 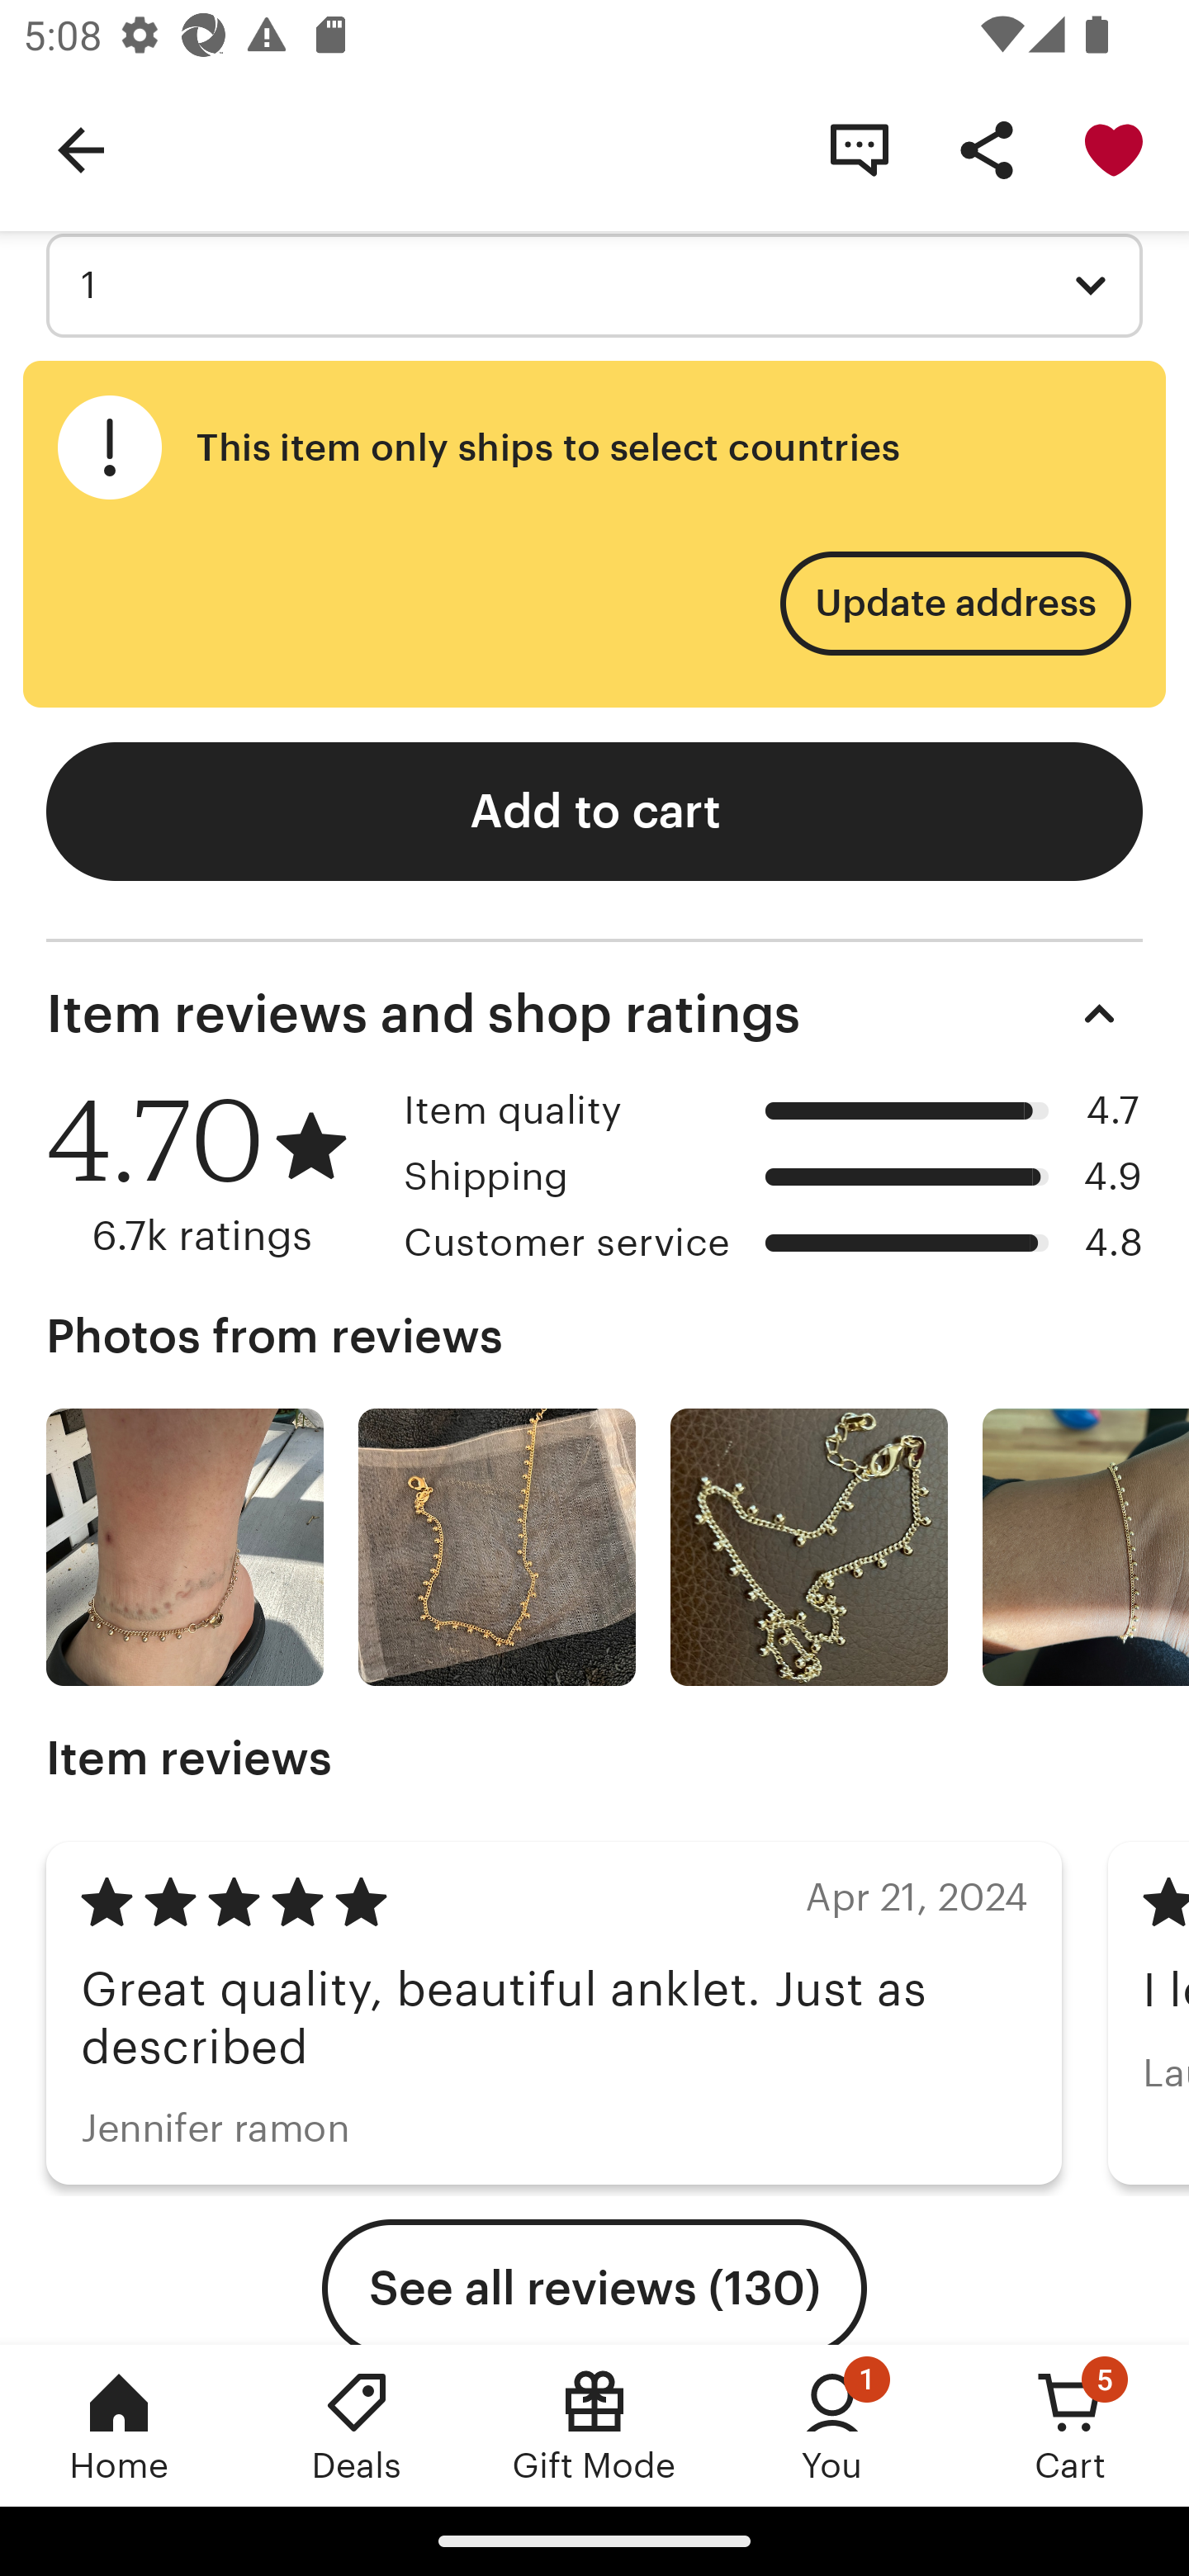 What do you see at coordinates (594, 1013) in the screenshot?
I see `Item reviews and shop ratings` at bounding box center [594, 1013].